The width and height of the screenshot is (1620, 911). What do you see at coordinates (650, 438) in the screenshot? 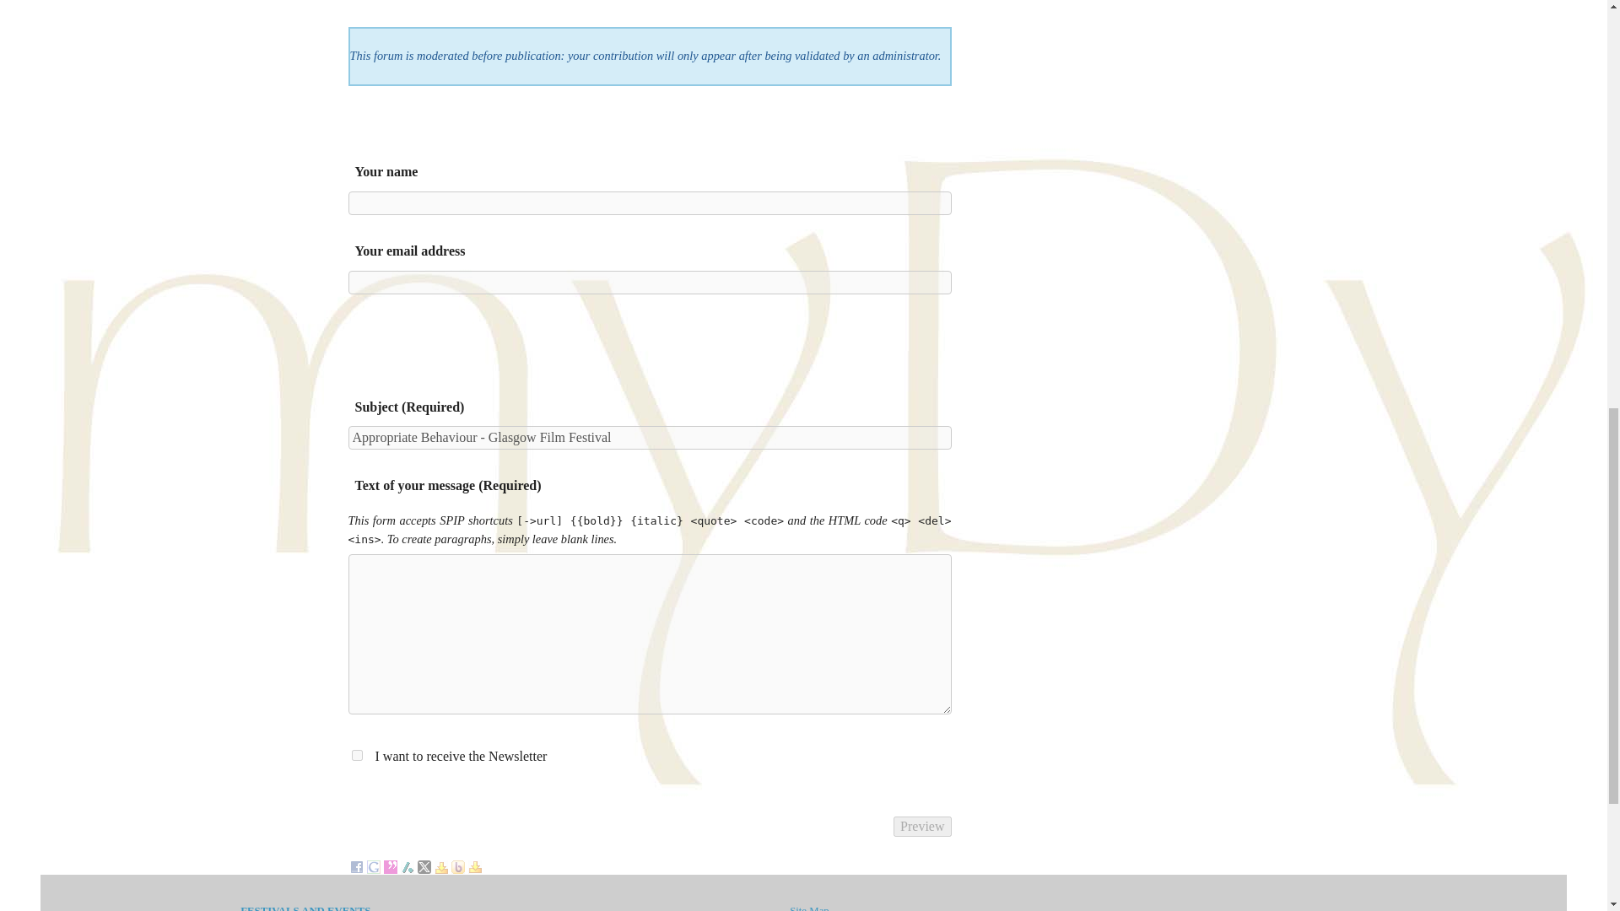
I see `Appropriate Behaviour - Glasgow Film Festival ` at bounding box center [650, 438].